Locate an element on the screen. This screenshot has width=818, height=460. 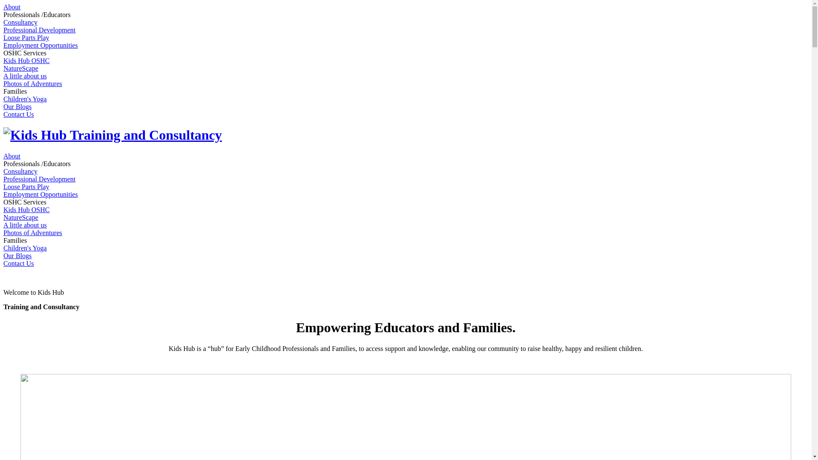
Professional Development is located at coordinates (39, 179).